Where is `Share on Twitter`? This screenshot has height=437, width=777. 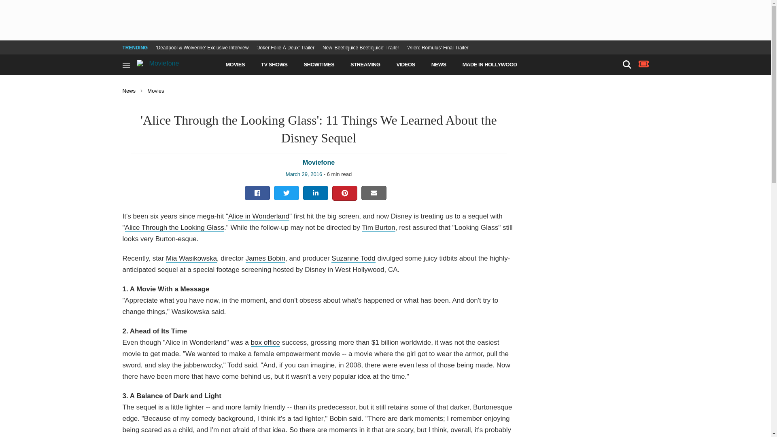 Share on Twitter is located at coordinates (286, 193).